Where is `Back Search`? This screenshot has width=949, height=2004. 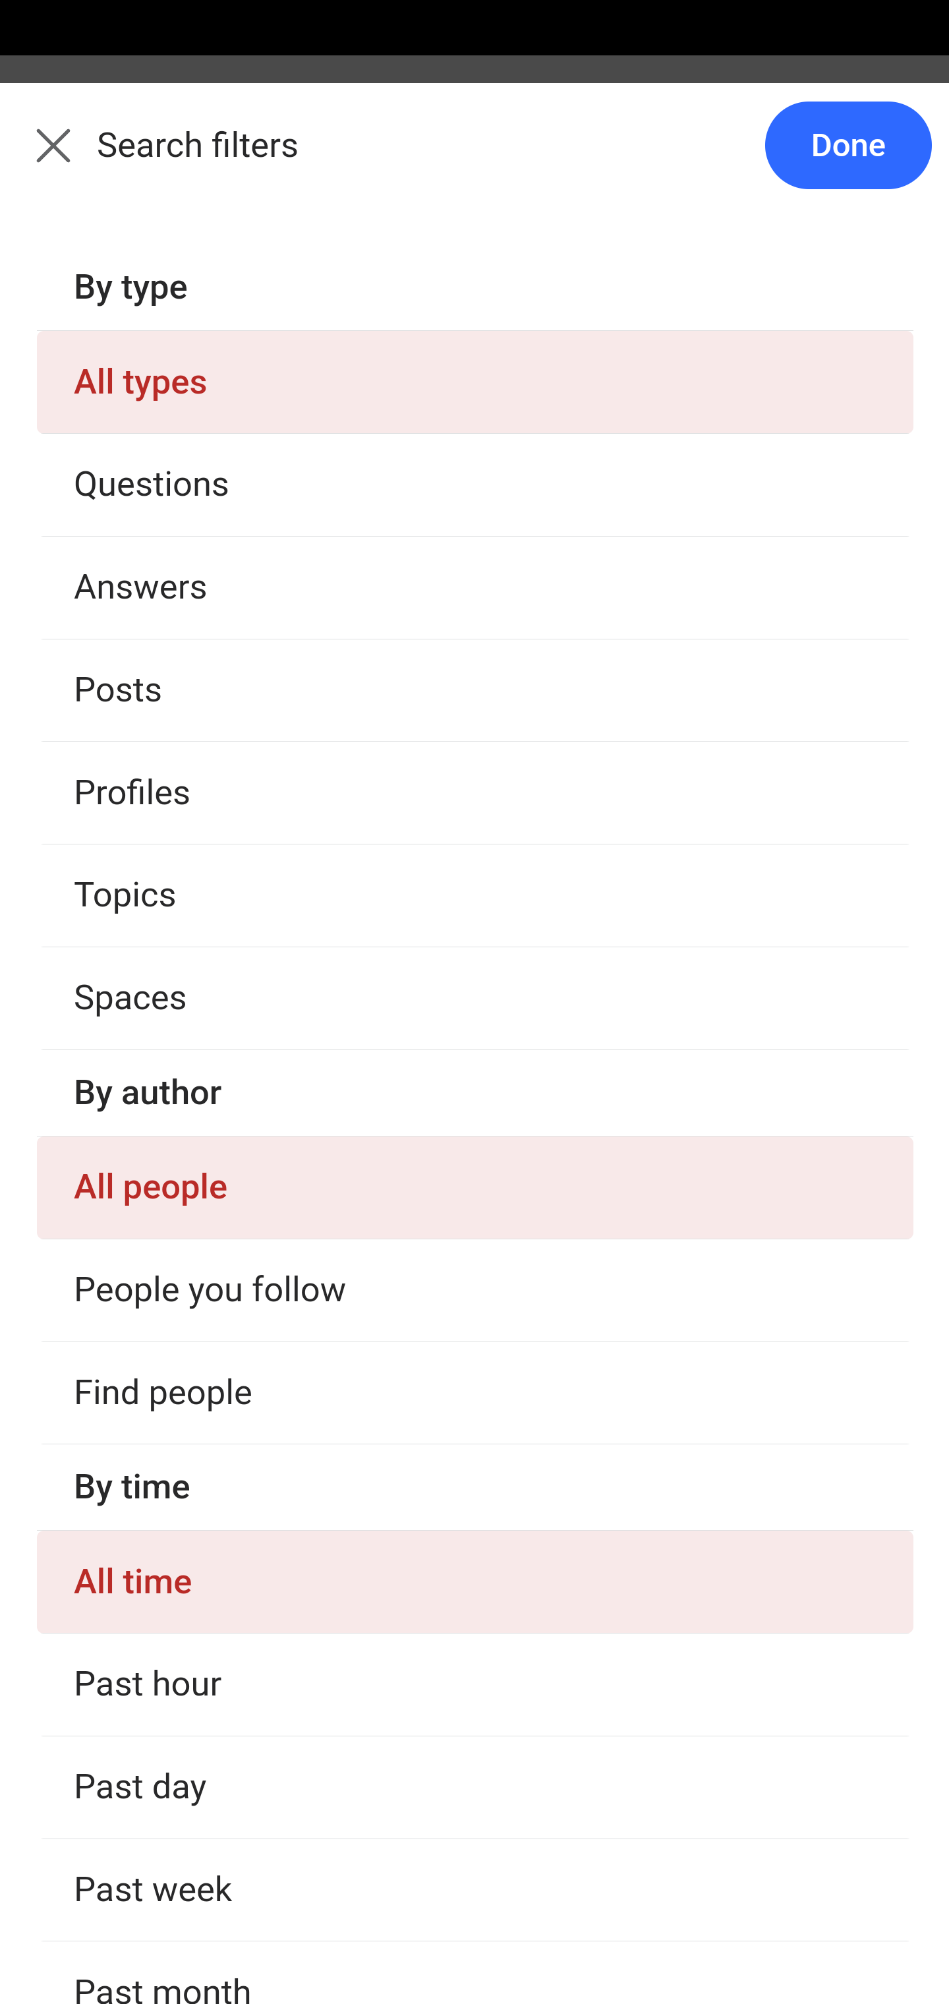
Back Search is located at coordinates (474, 160).